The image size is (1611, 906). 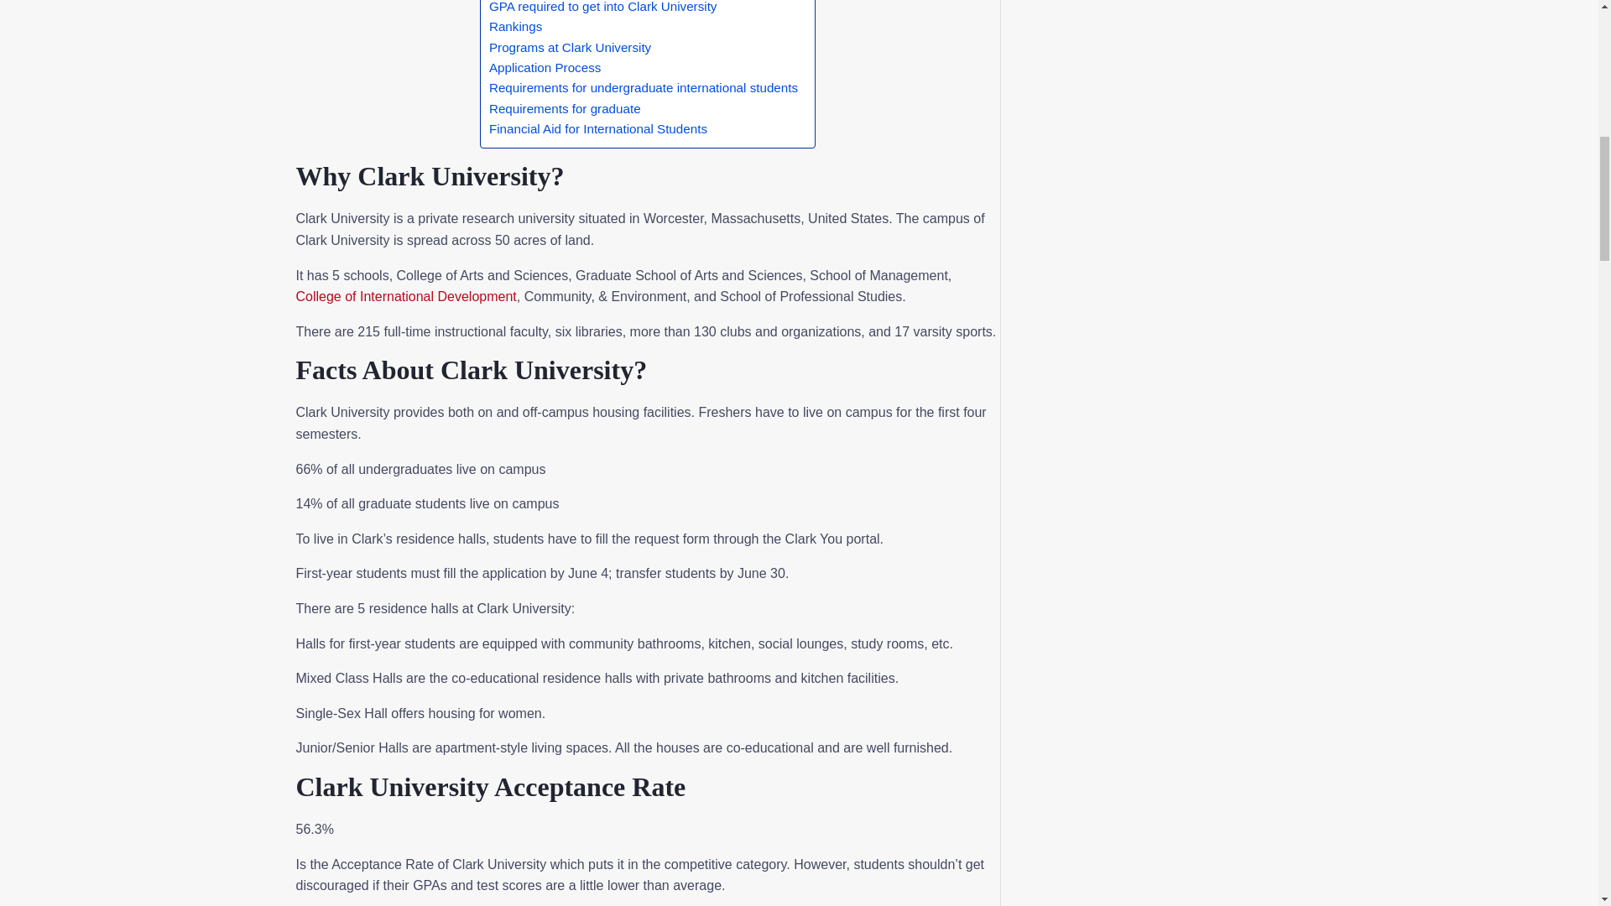 What do you see at coordinates (545, 67) in the screenshot?
I see `Application Process` at bounding box center [545, 67].